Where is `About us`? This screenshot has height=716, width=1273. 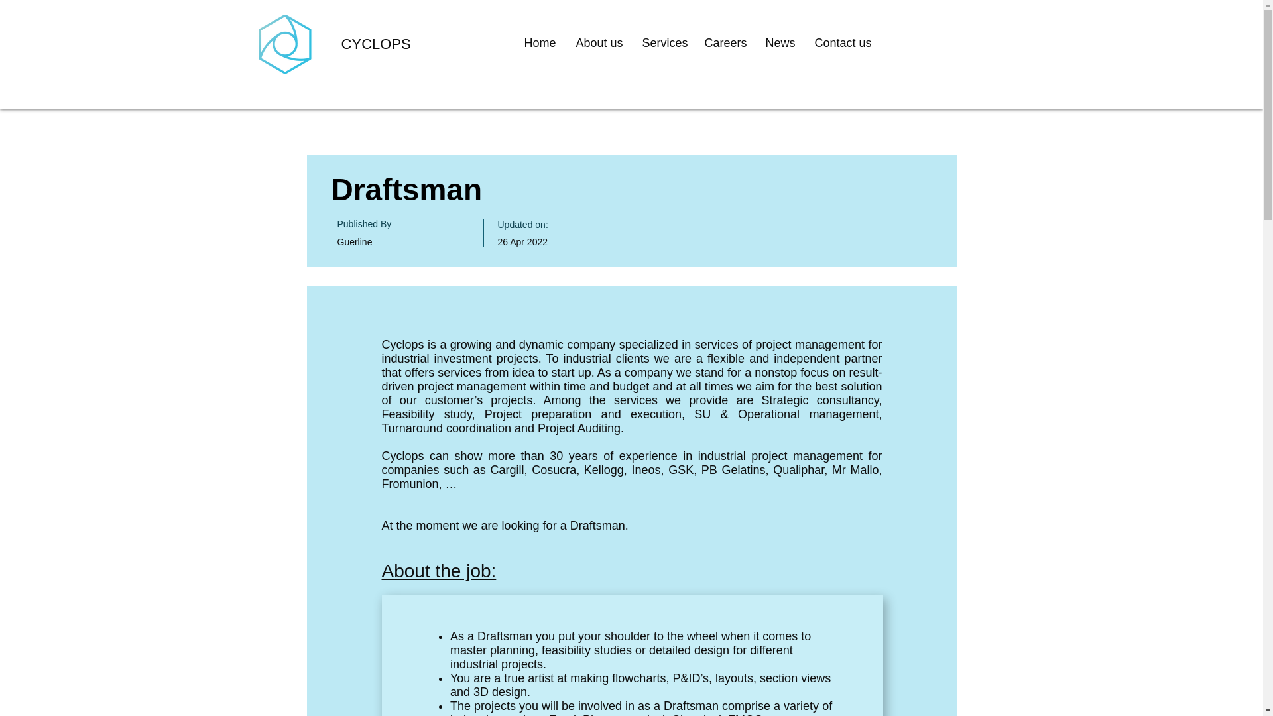
About us is located at coordinates (602, 43).